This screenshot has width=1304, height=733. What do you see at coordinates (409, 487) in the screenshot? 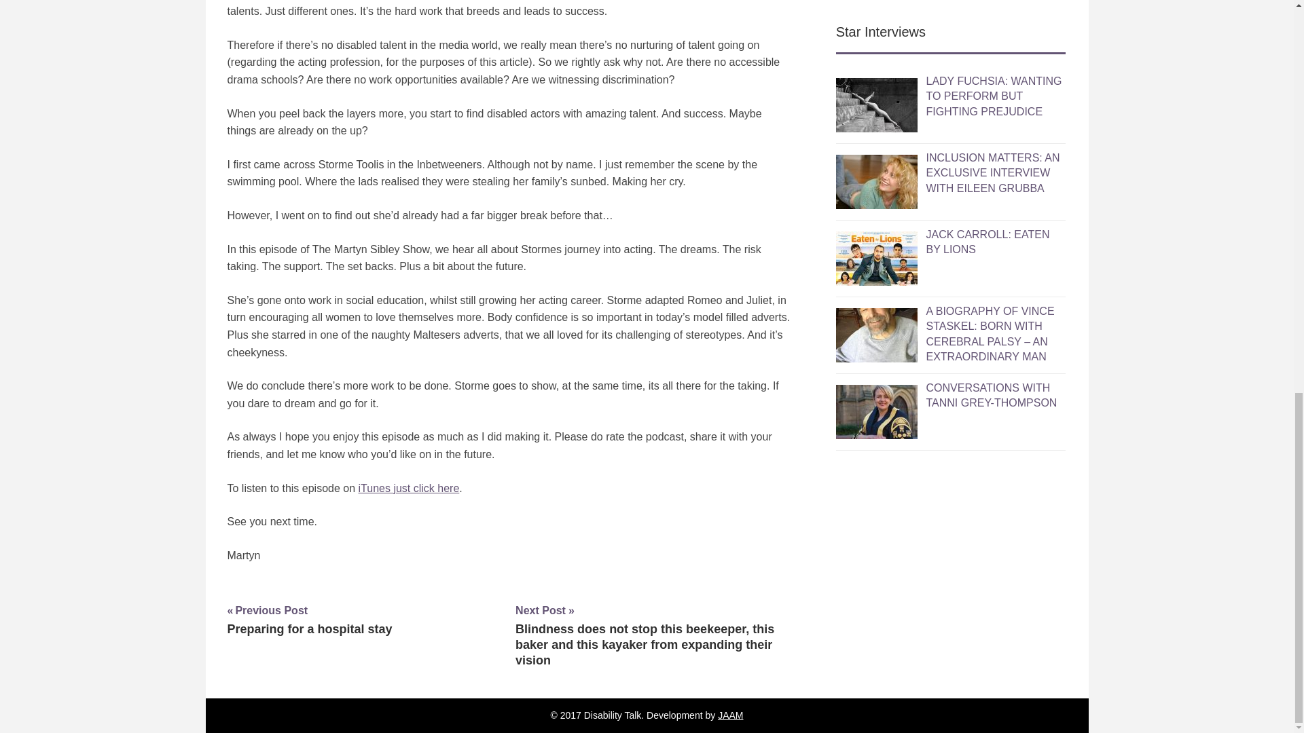
I see `iTunes just click here` at bounding box center [409, 487].